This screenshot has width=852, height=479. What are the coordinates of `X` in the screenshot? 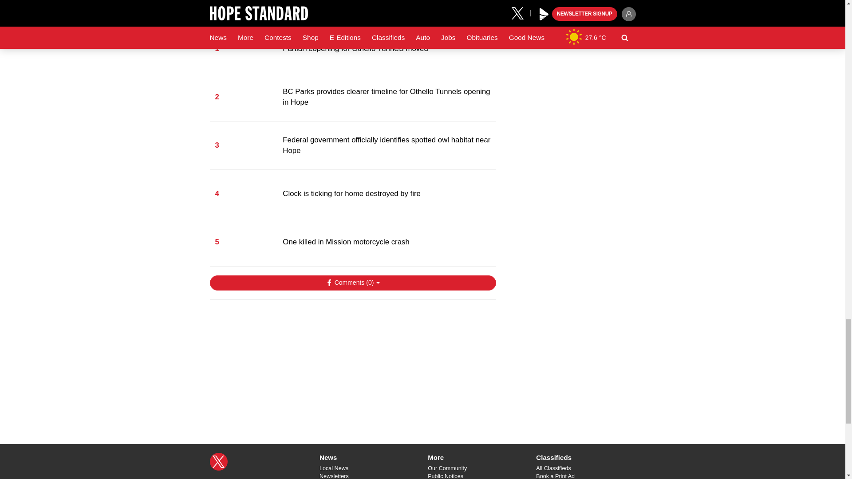 It's located at (218, 461).